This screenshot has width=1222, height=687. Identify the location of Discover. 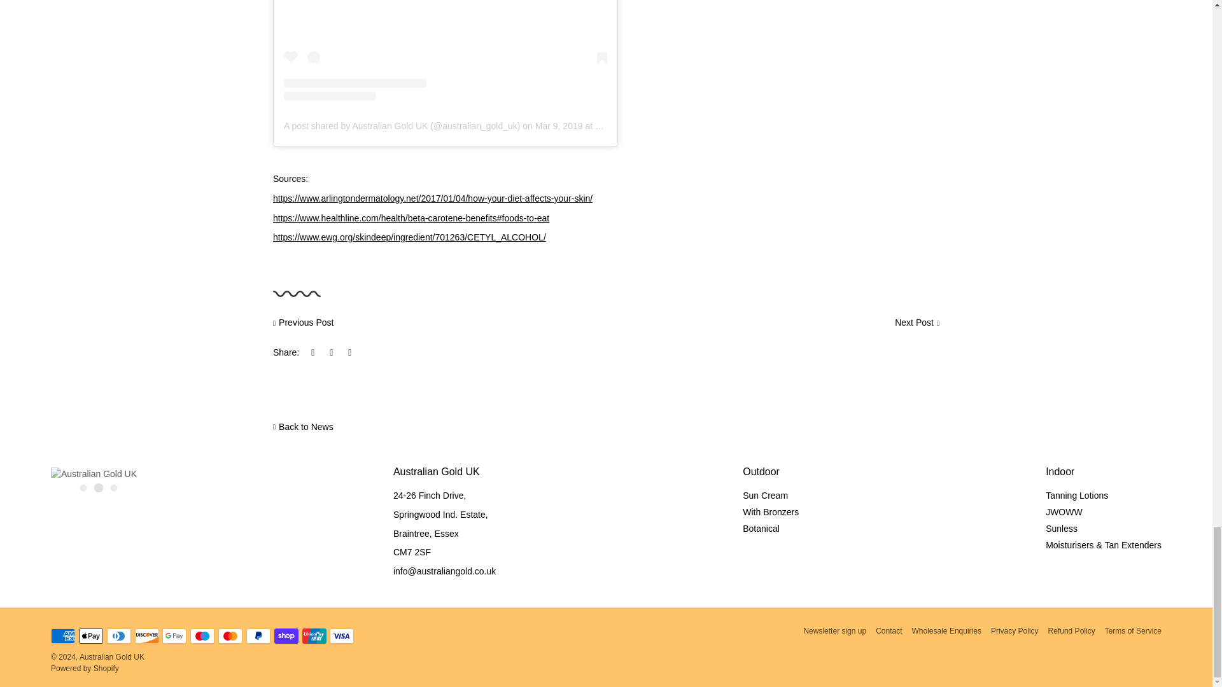
(146, 636).